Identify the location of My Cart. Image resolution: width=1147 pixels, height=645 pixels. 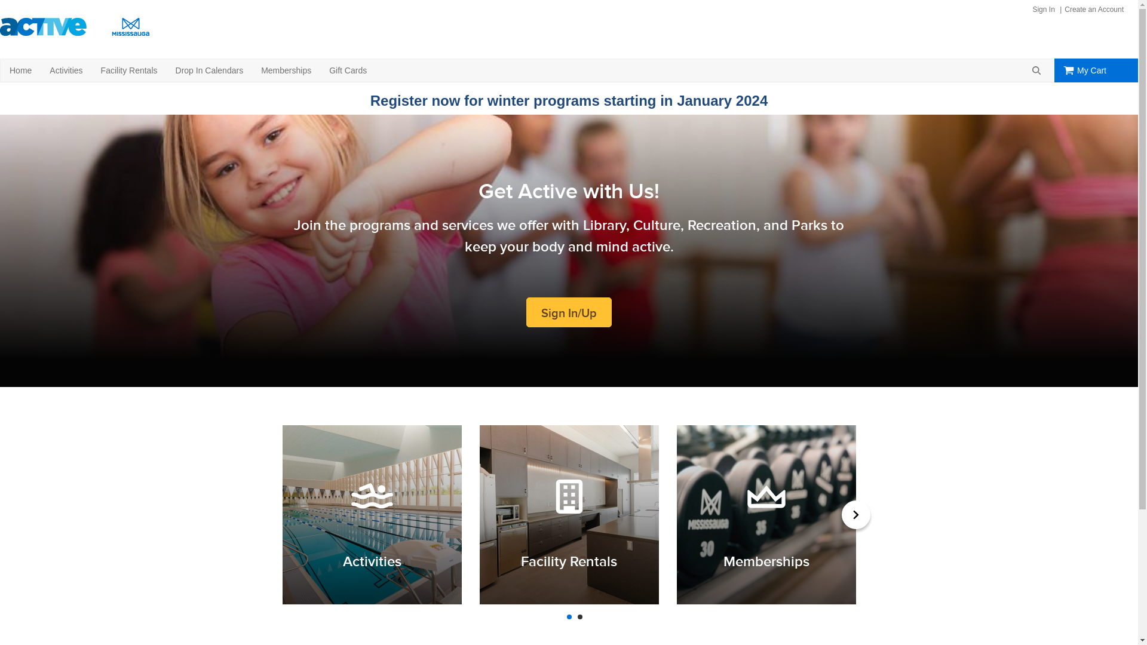
(1096, 70).